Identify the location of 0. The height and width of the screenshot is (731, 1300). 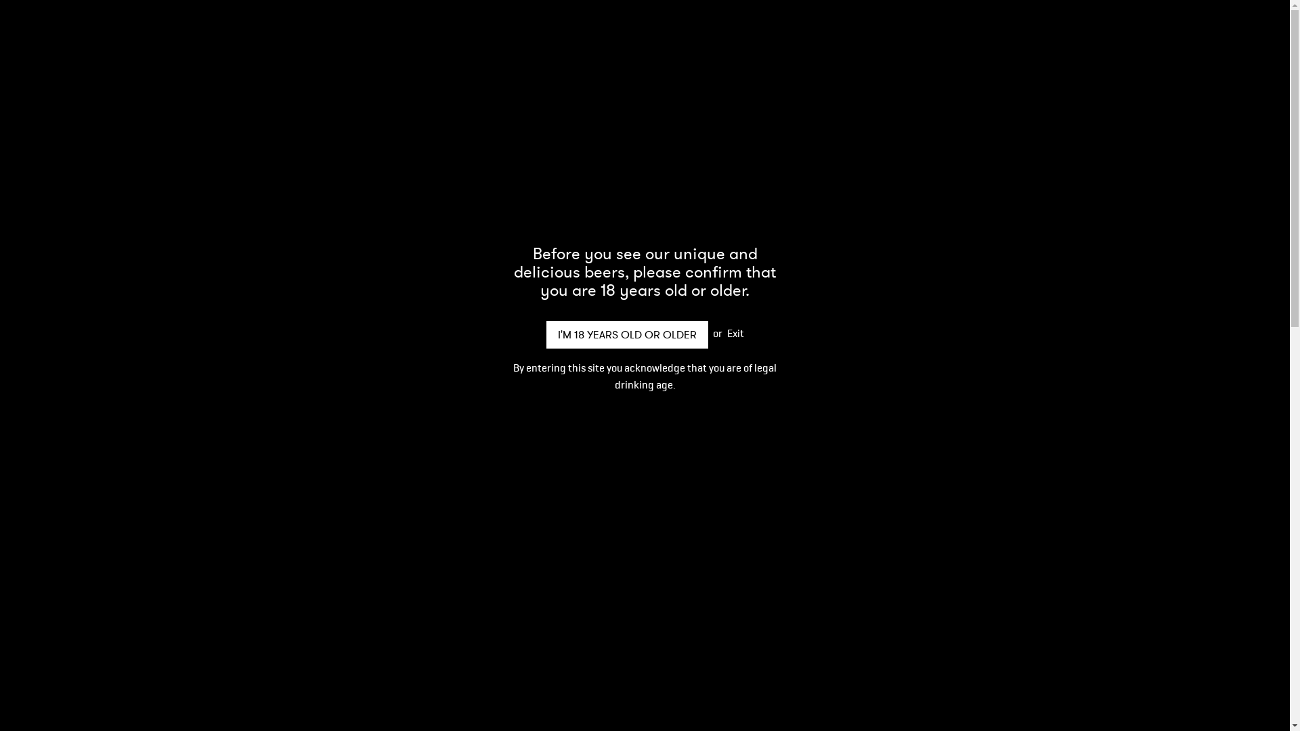
(1232, 45).